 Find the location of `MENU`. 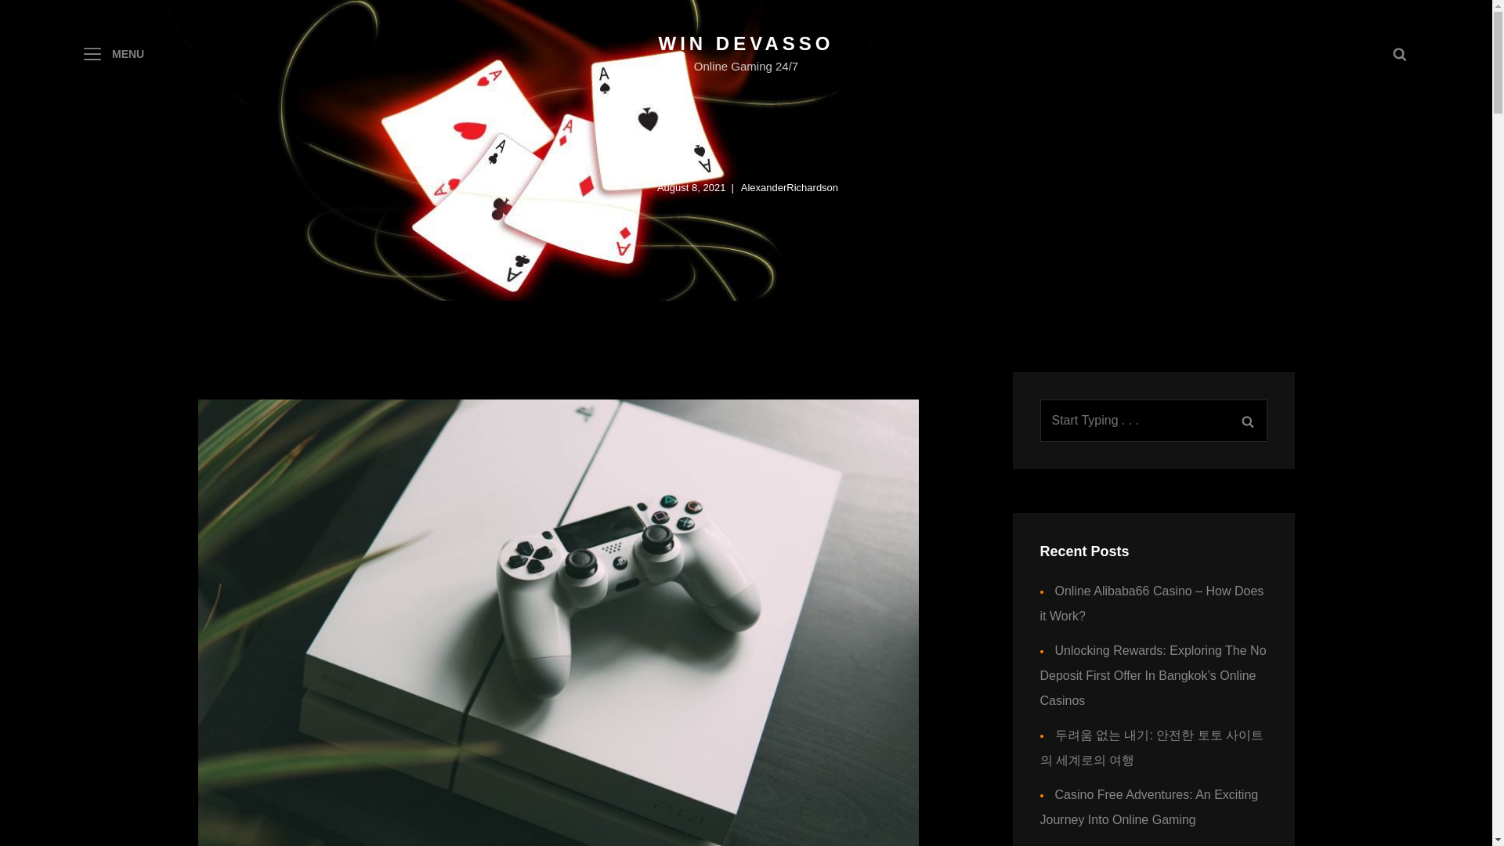

MENU is located at coordinates (113, 53).